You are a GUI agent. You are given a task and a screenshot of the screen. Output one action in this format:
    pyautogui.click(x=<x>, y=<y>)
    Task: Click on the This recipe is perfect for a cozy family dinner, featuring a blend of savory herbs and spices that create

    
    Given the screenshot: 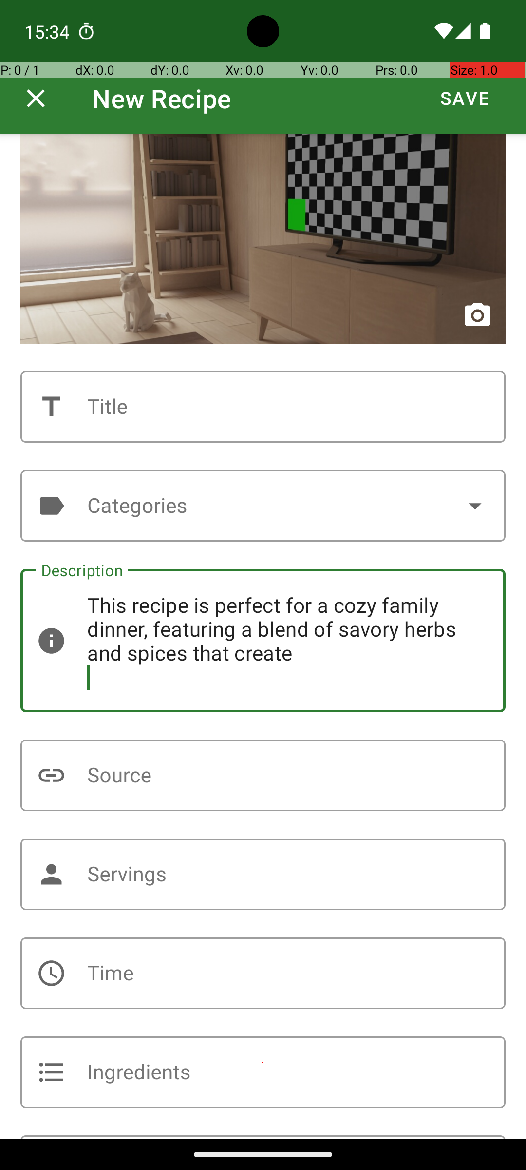 What is the action you would take?
    pyautogui.click(x=263, y=641)
    